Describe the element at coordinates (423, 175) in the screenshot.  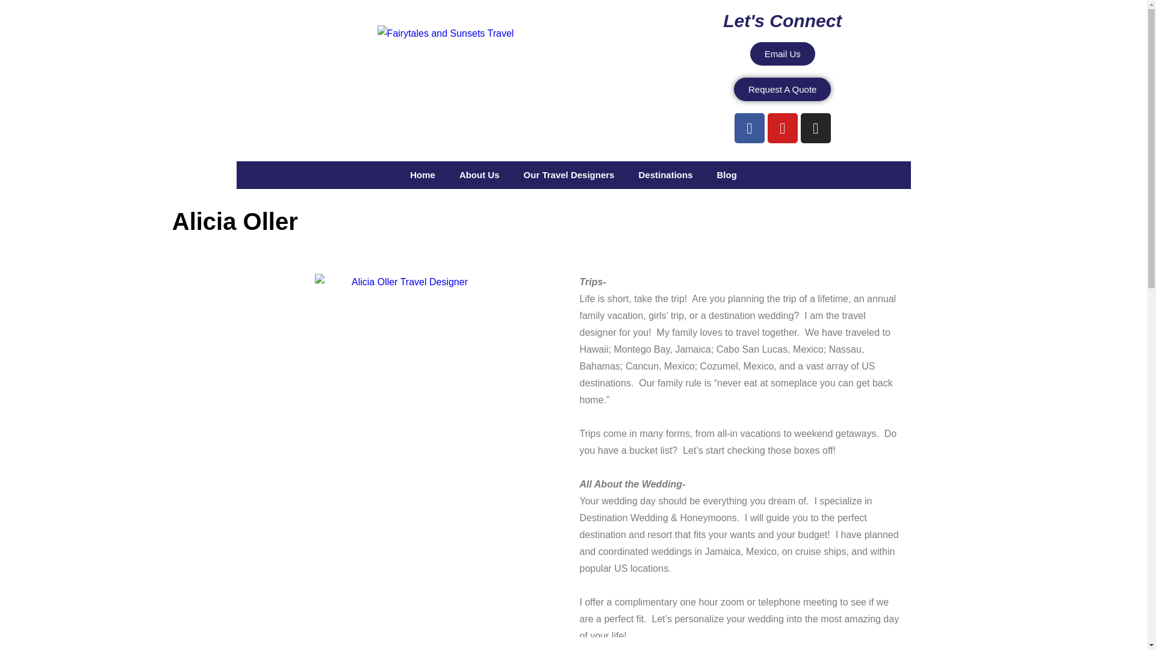
I see `Home` at that location.